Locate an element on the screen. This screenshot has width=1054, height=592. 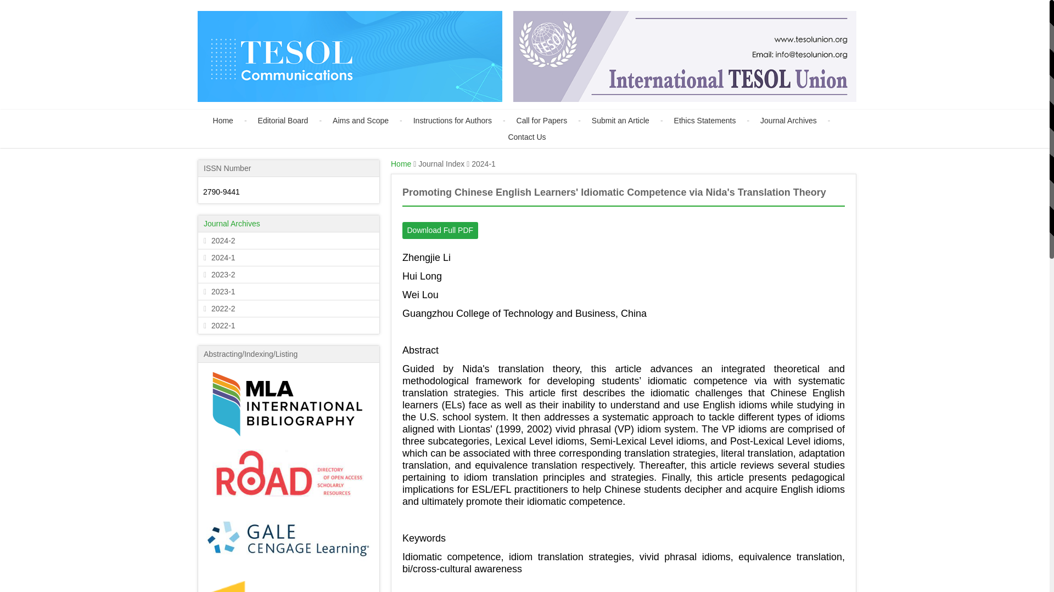
2023-1 is located at coordinates (289, 292).